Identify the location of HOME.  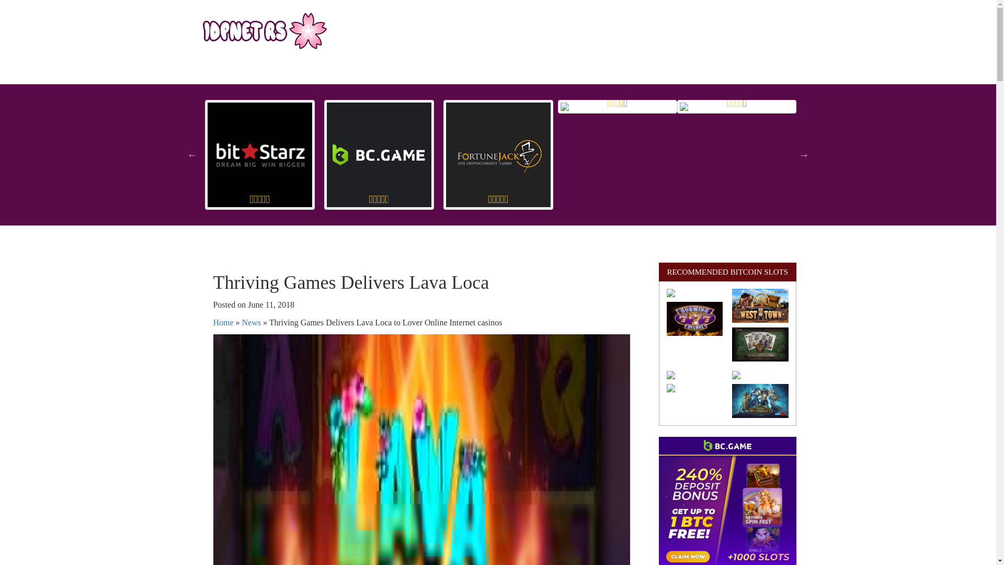
(231, 71).